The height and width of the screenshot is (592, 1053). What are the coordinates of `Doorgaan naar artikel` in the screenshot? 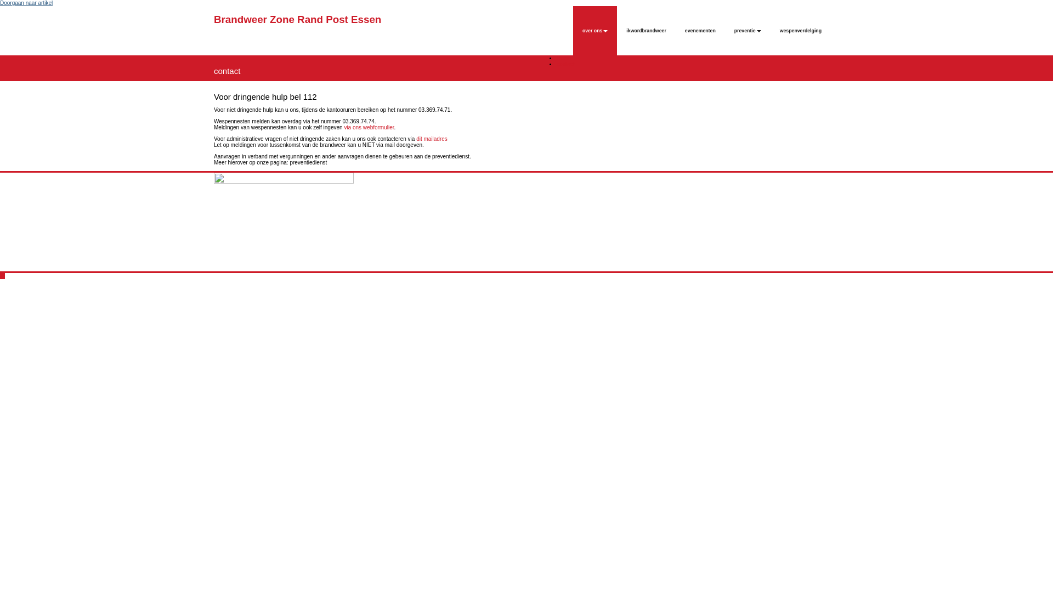 It's located at (26, 3).